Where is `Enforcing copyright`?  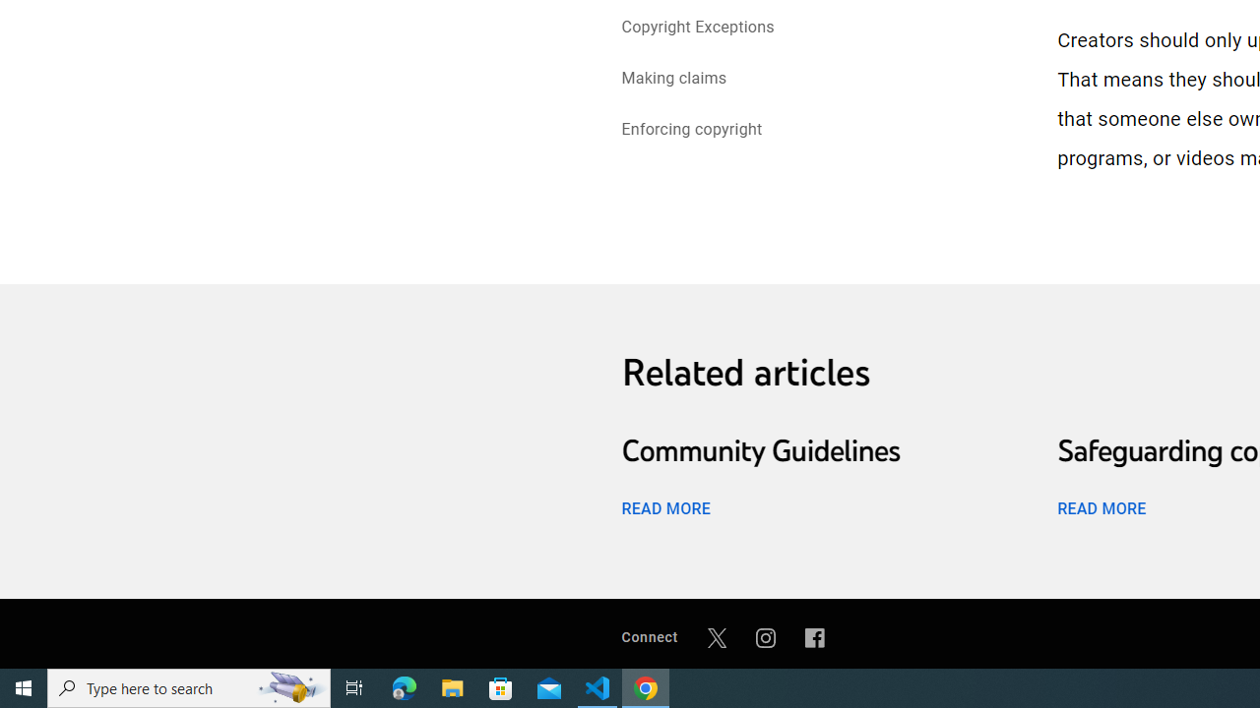 Enforcing copyright is located at coordinates (691, 132).